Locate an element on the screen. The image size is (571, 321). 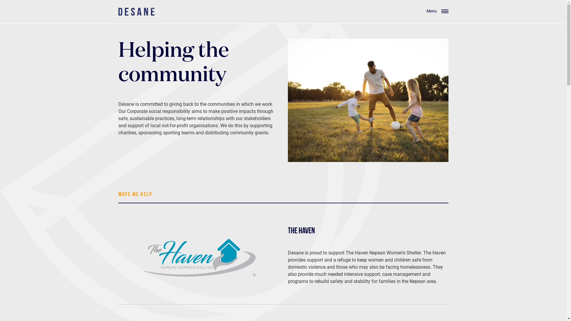
Home is located at coordinates (181, 263).